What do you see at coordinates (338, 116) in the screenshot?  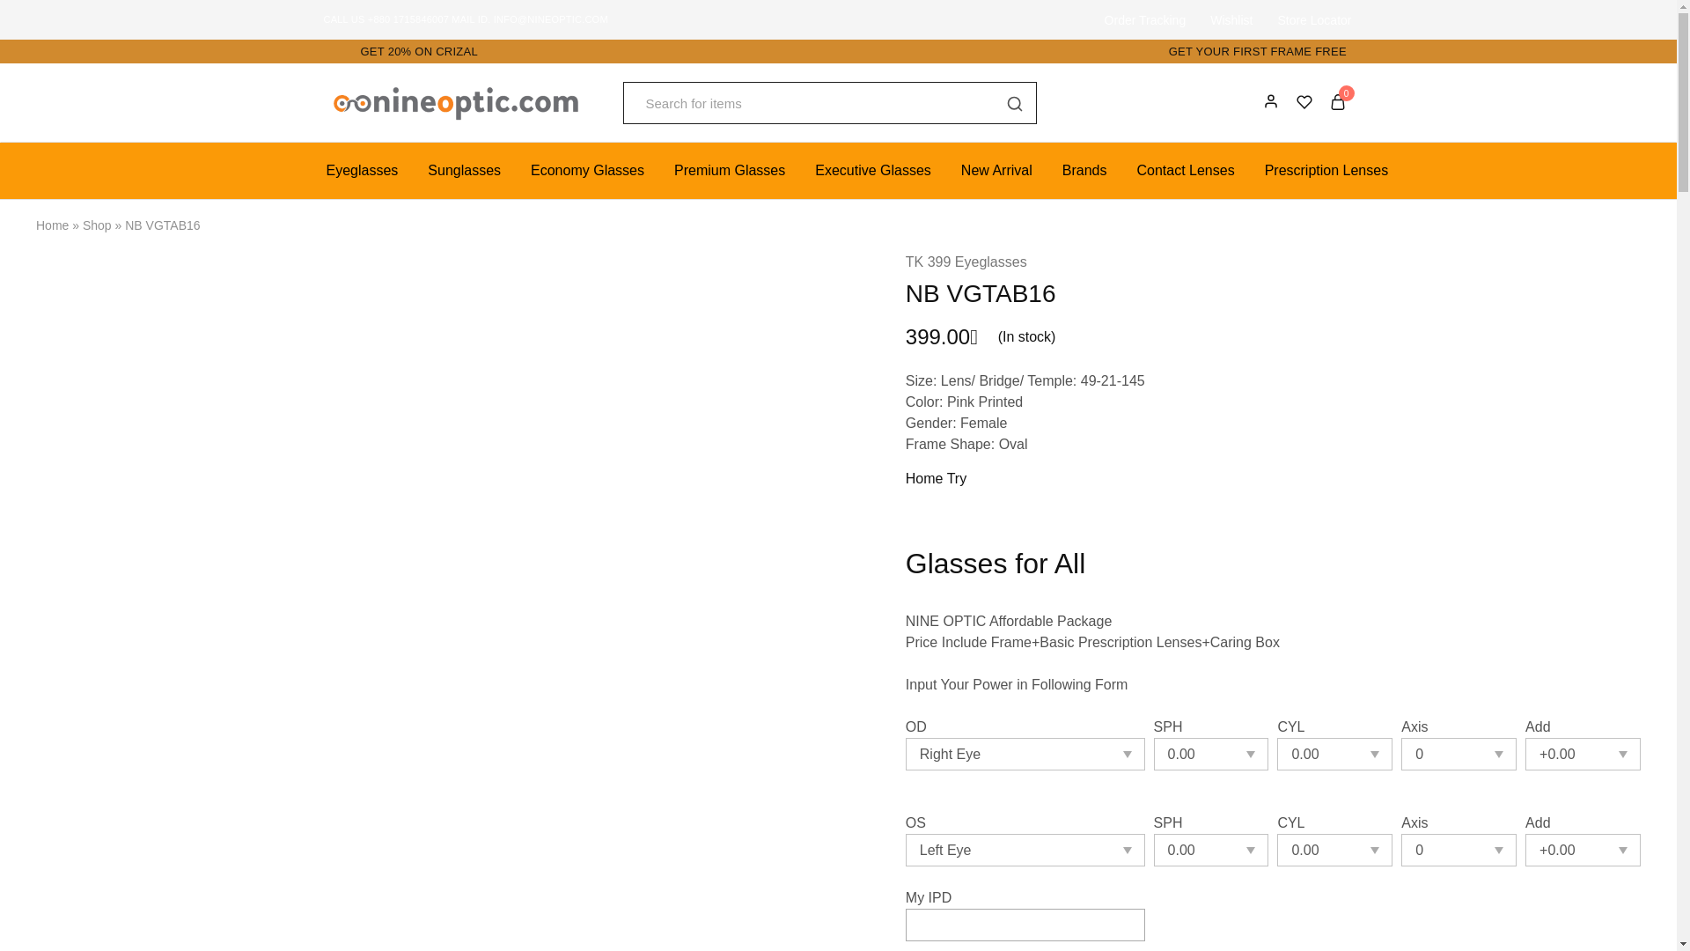 I see `Nine Optic` at bounding box center [338, 116].